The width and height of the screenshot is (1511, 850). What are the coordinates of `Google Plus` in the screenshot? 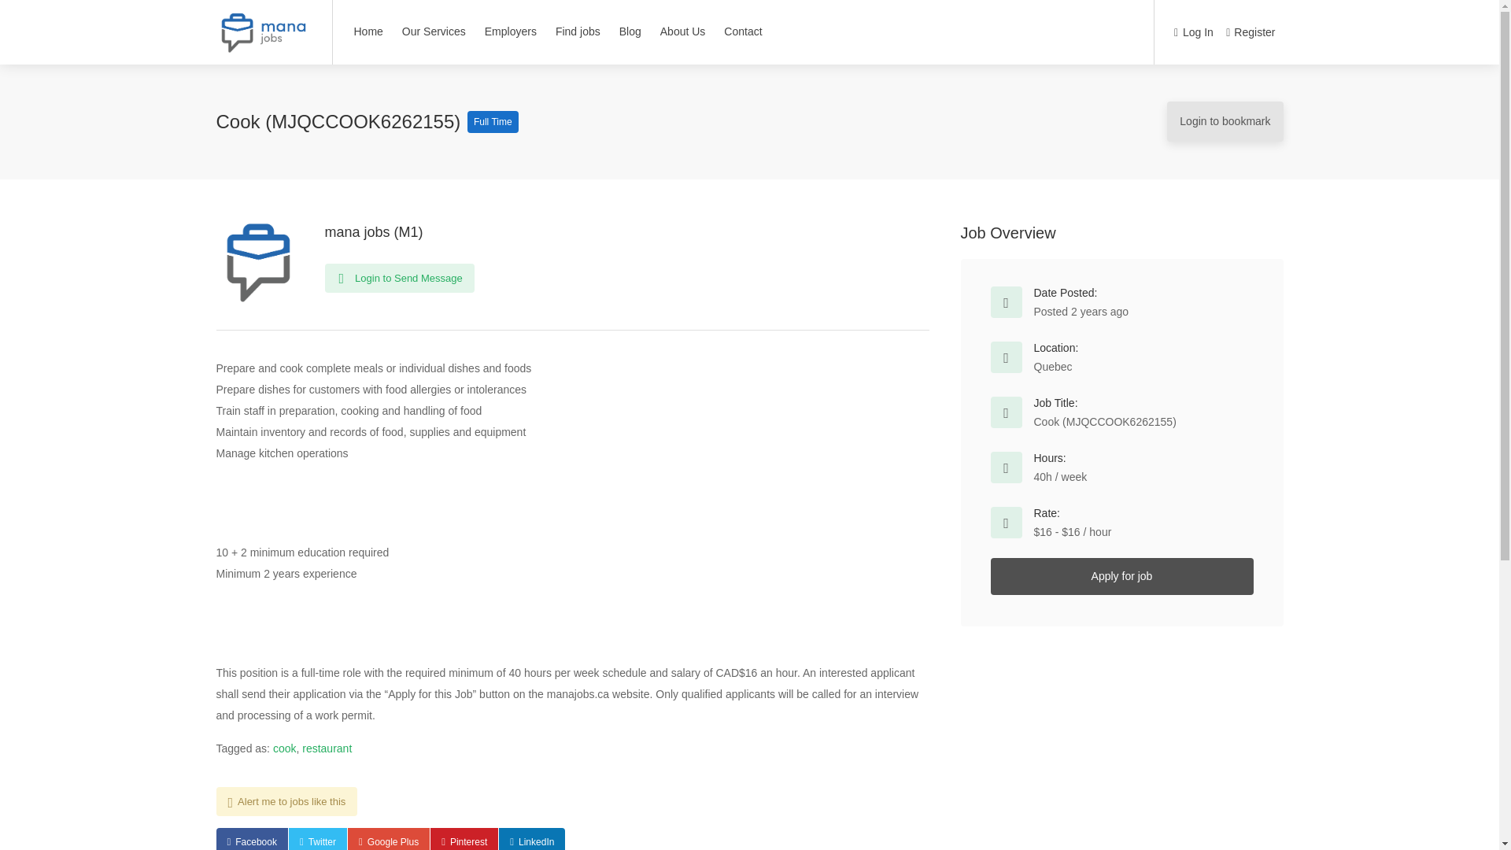 It's located at (388, 839).